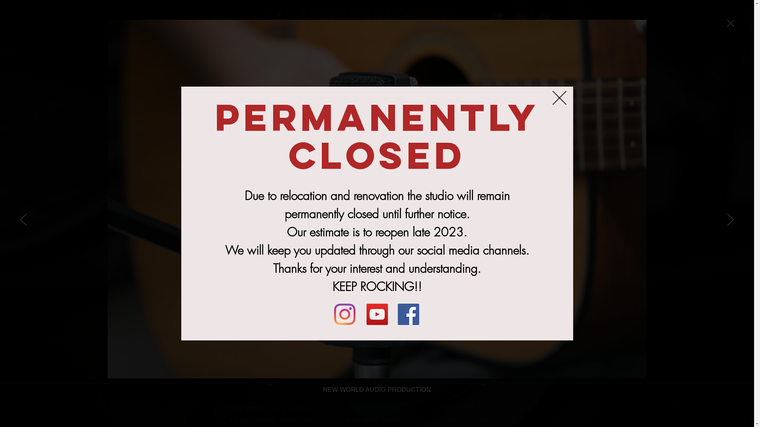  What do you see at coordinates (340, 47) in the screenshot?
I see `BOOK ONLINE` at bounding box center [340, 47].